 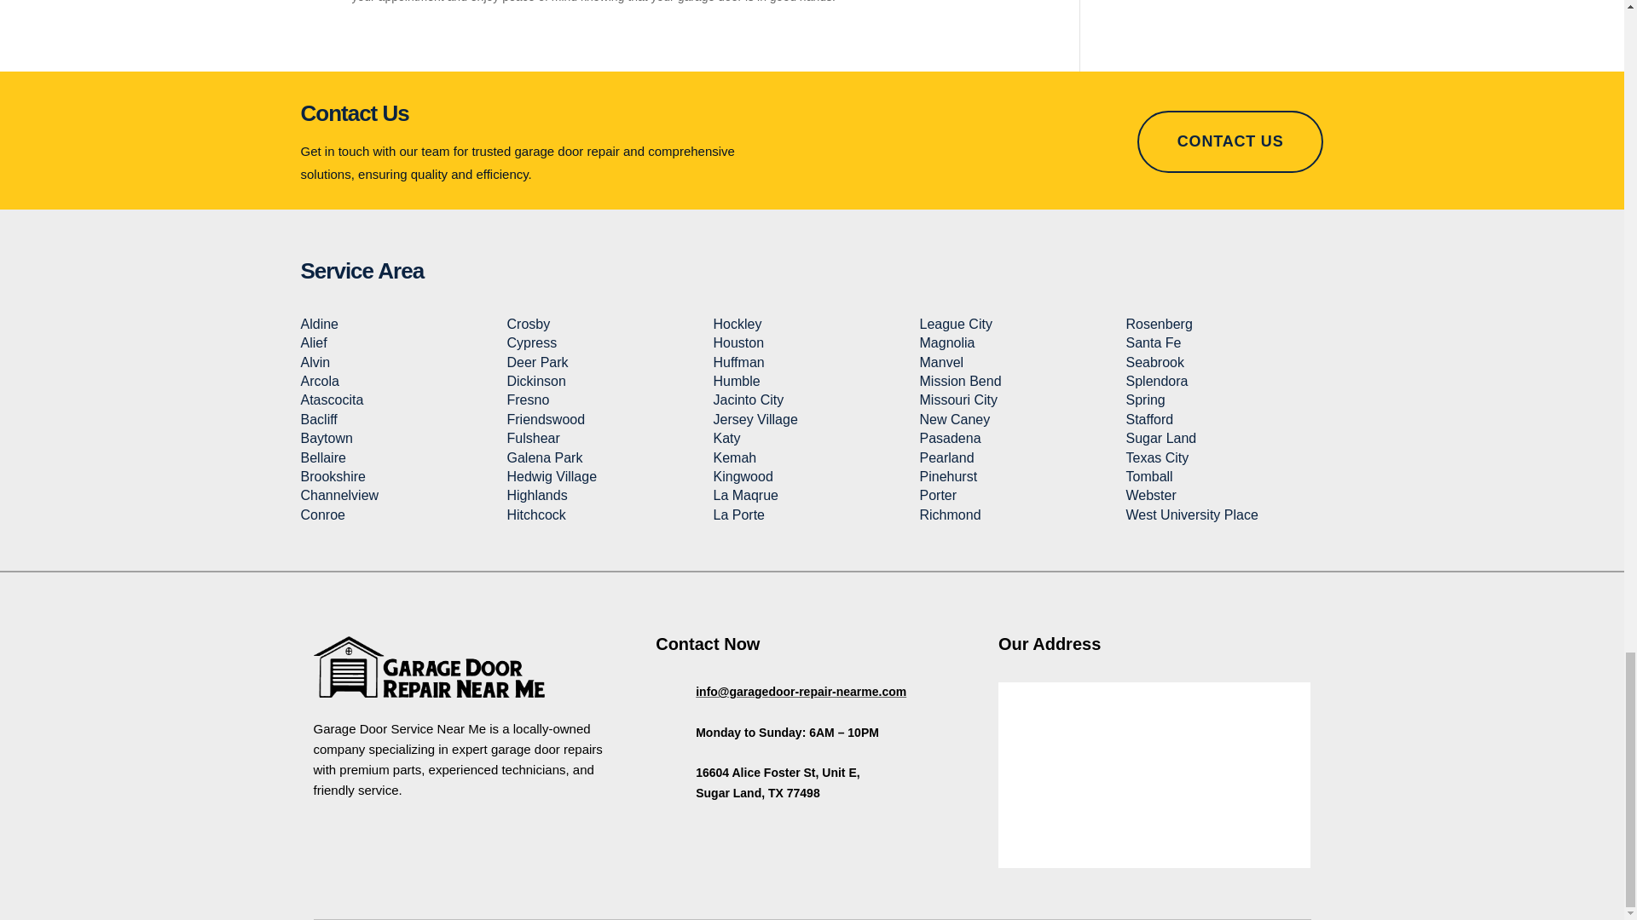 What do you see at coordinates (545, 419) in the screenshot?
I see `Friendswood` at bounding box center [545, 419].